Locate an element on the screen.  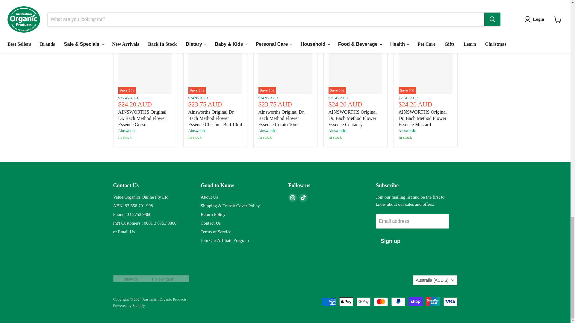
Instagram is located at coordinates (292, 197).